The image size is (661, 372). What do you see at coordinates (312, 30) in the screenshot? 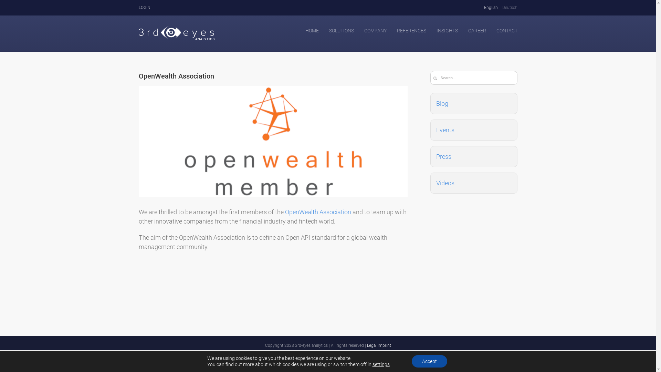
I see `HOME` at bounding box center [312, 30].